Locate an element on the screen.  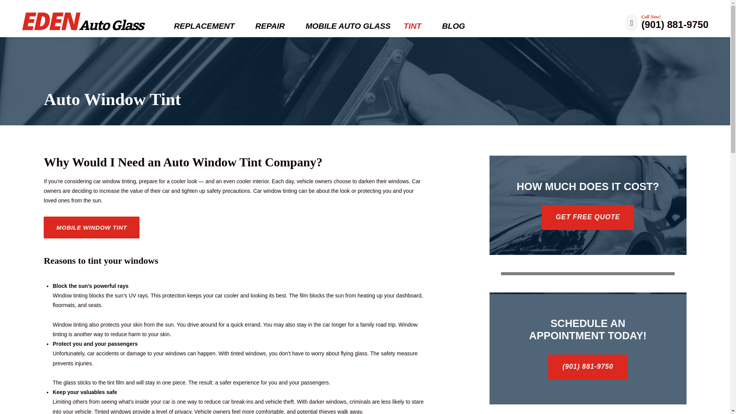
REPLACEMENT is located at coordinates (208, 26).